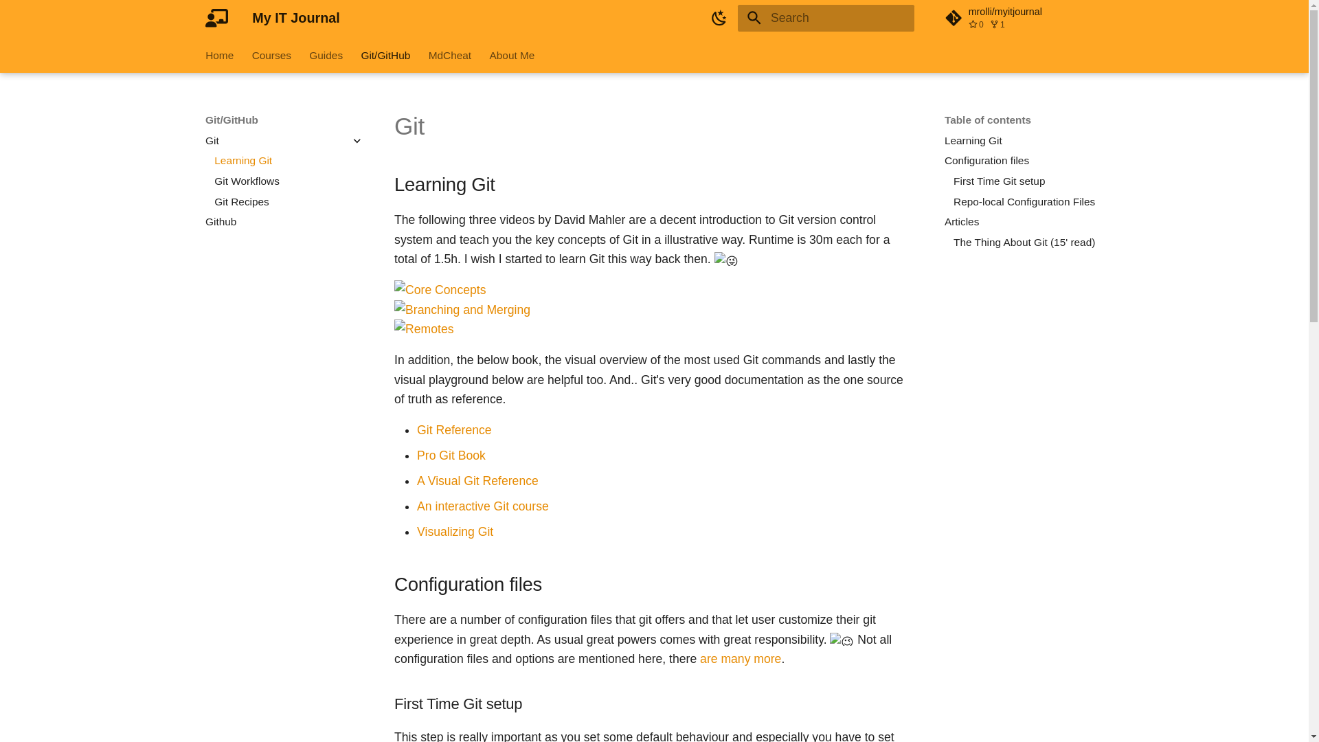  What do you see at coordinates (449, 55) in the screenshot?
I see `MdCheat` at bounding box center [449, 55].